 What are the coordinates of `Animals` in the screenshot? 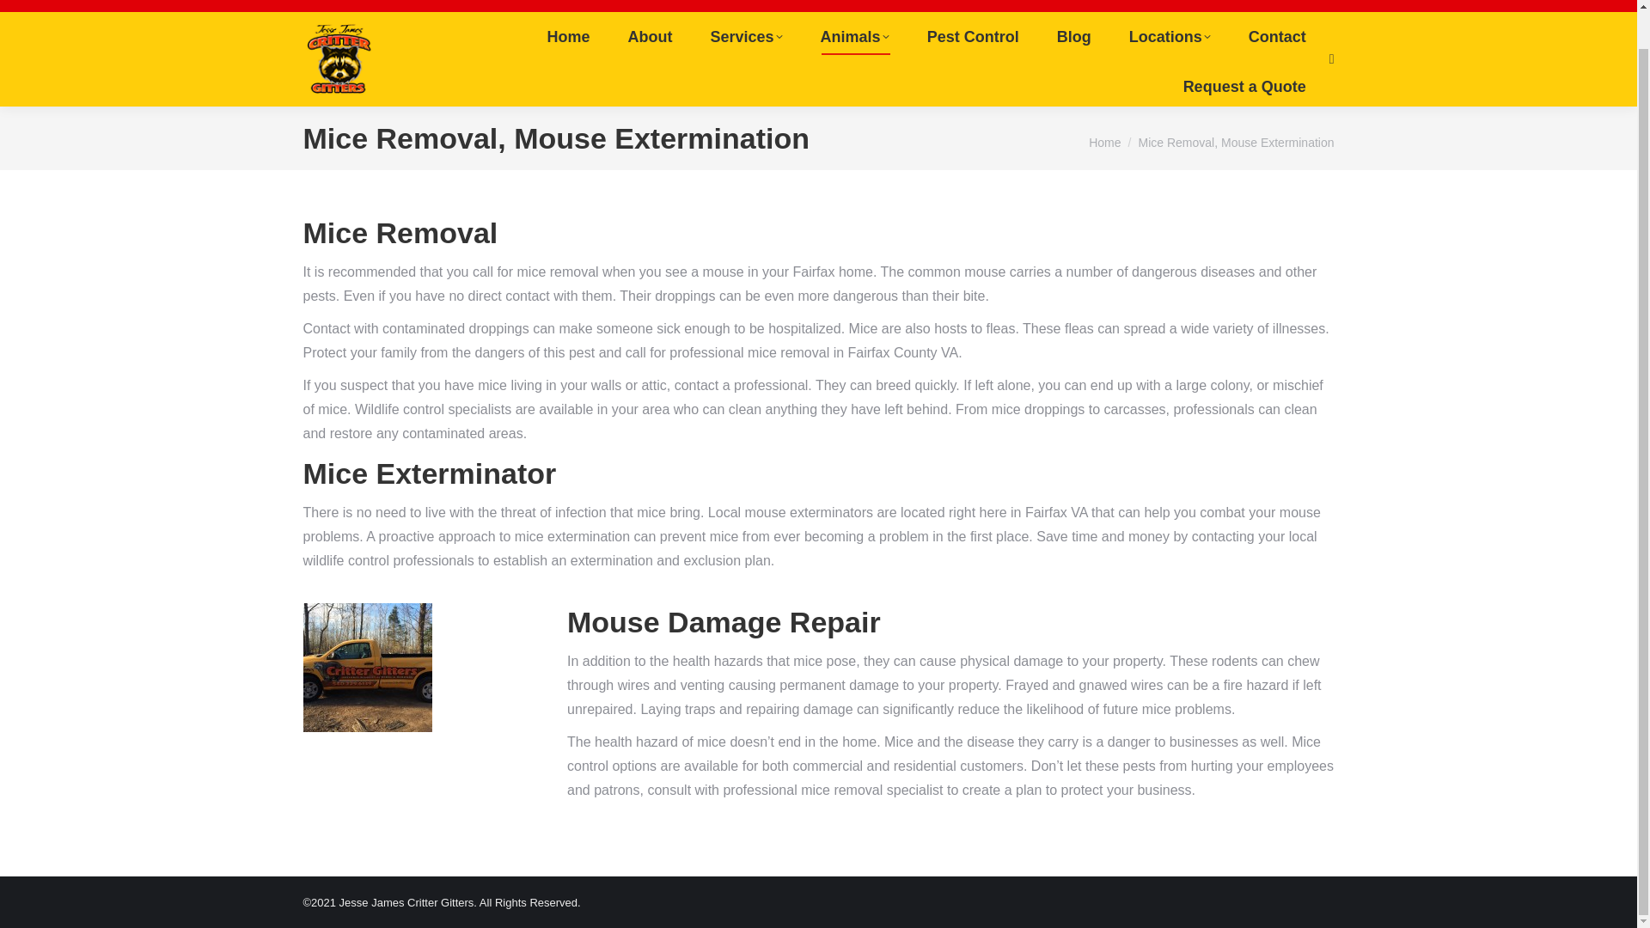 It's located at (854, 36).